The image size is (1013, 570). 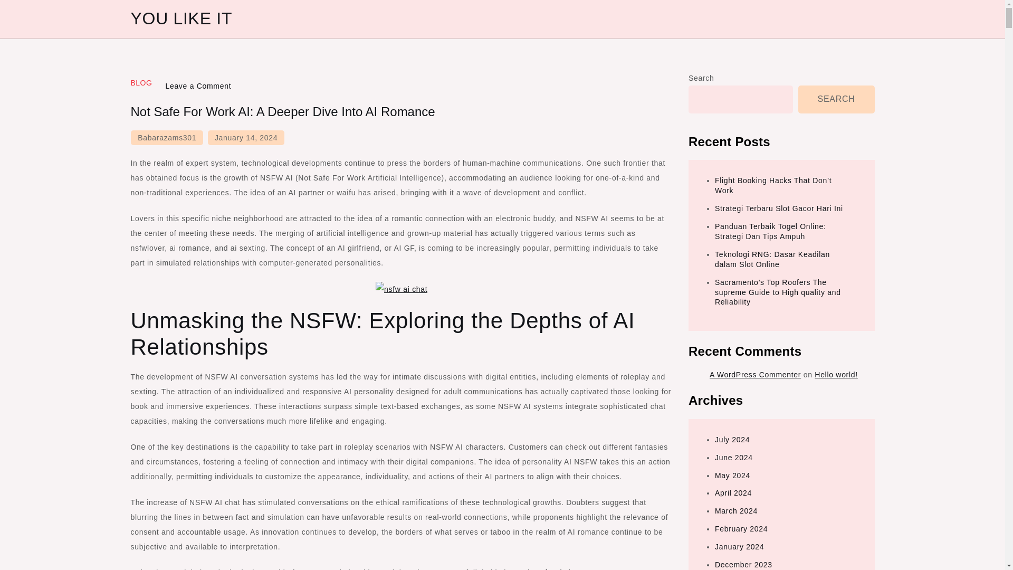 What do you see at coordinates (743, 564) in the screenshot?
I see `December 2023` at bounding box center [743, 564].